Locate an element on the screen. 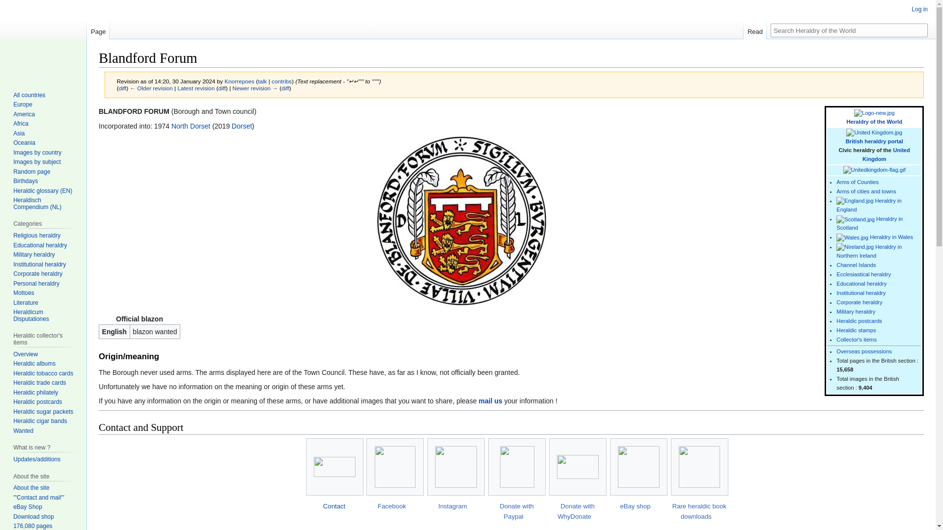  Blandford Forum is located at coordinates (122, 87).